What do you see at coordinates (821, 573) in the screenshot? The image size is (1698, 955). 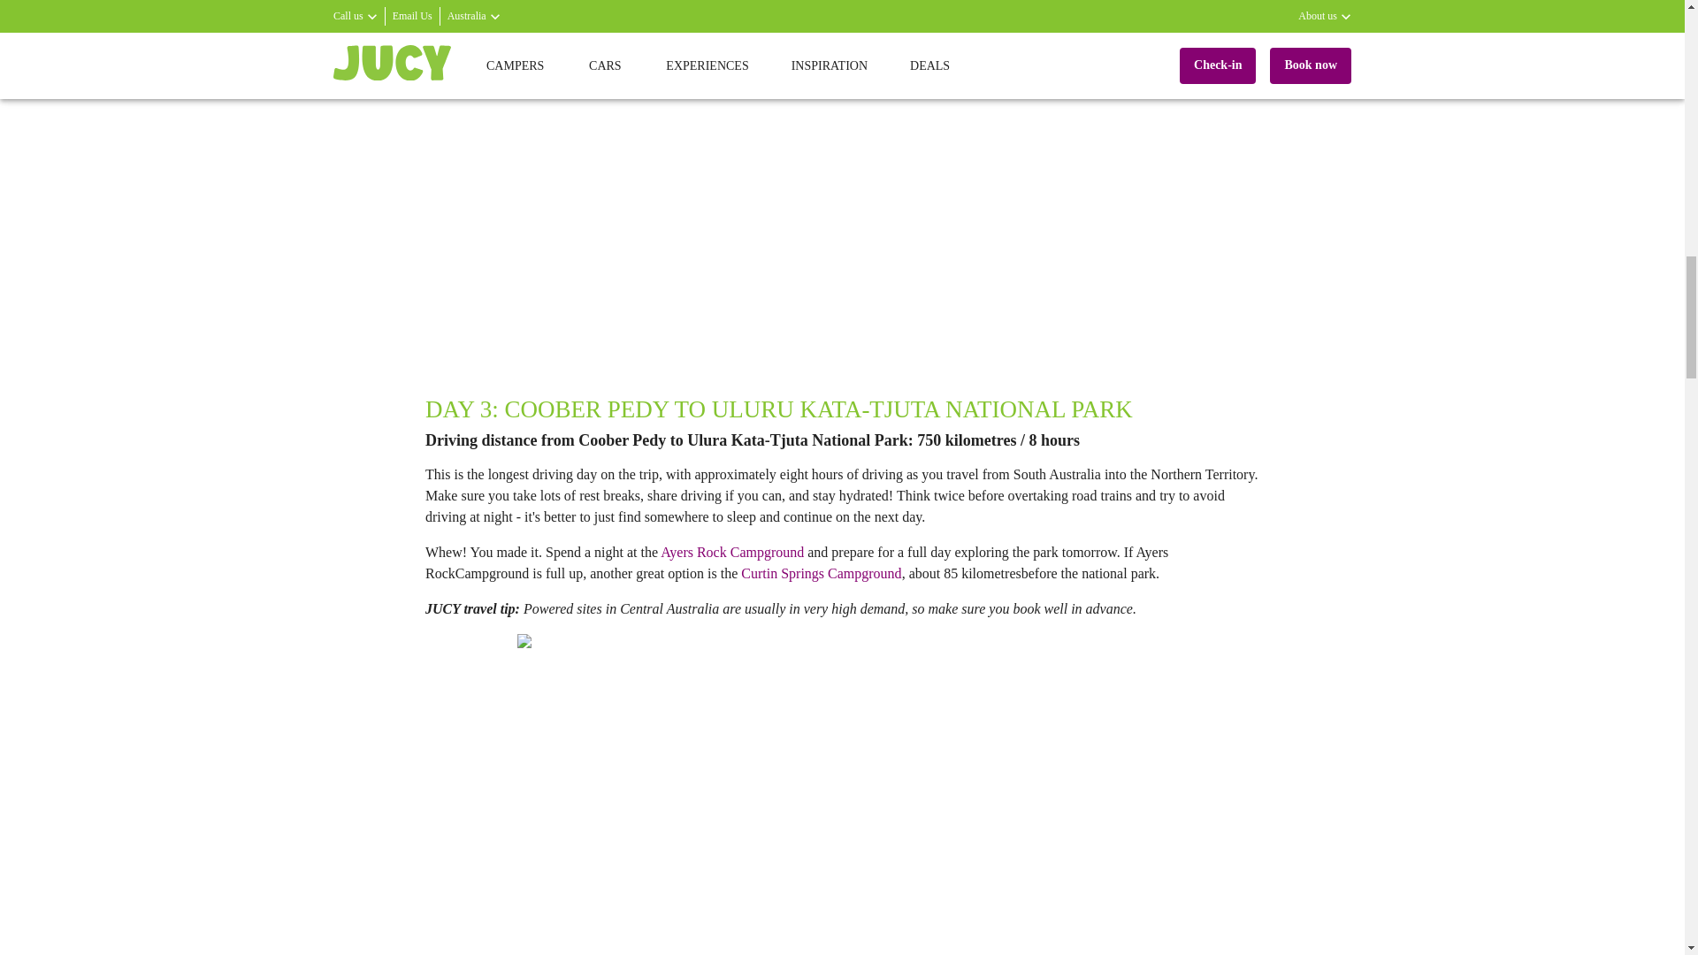 I see `Curtin Springs Campground` at bounding box center [821, 573].